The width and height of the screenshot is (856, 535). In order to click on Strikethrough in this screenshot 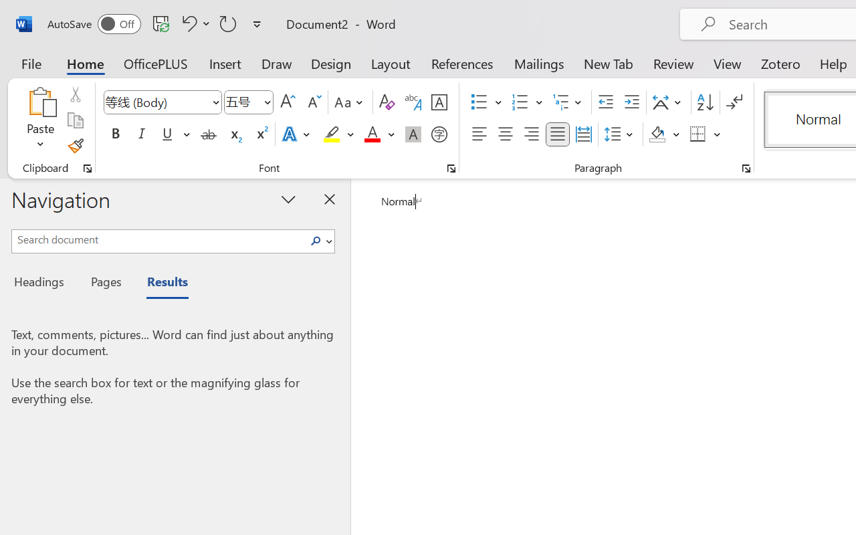, I will do `click(209, 134)`.